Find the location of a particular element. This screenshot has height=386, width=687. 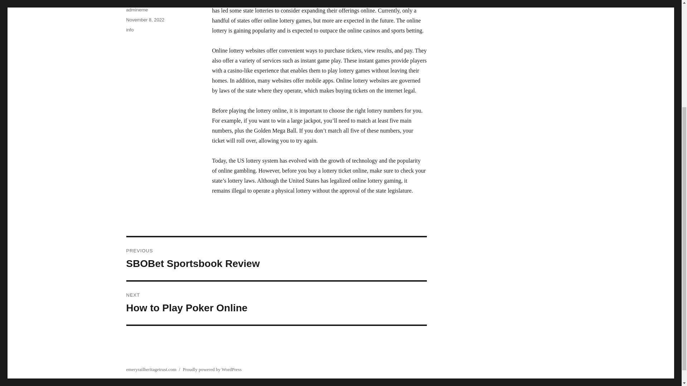

Proudly powered by WordPress is located at coordinates (137, 10).